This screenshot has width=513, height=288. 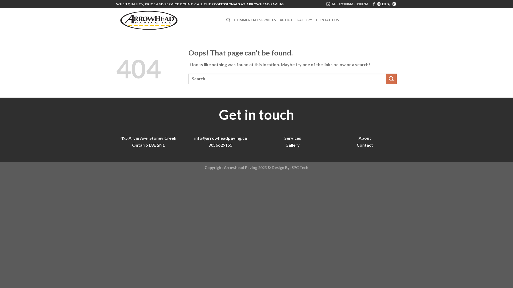 I want to click on Call us, so click(x=389, y=4).